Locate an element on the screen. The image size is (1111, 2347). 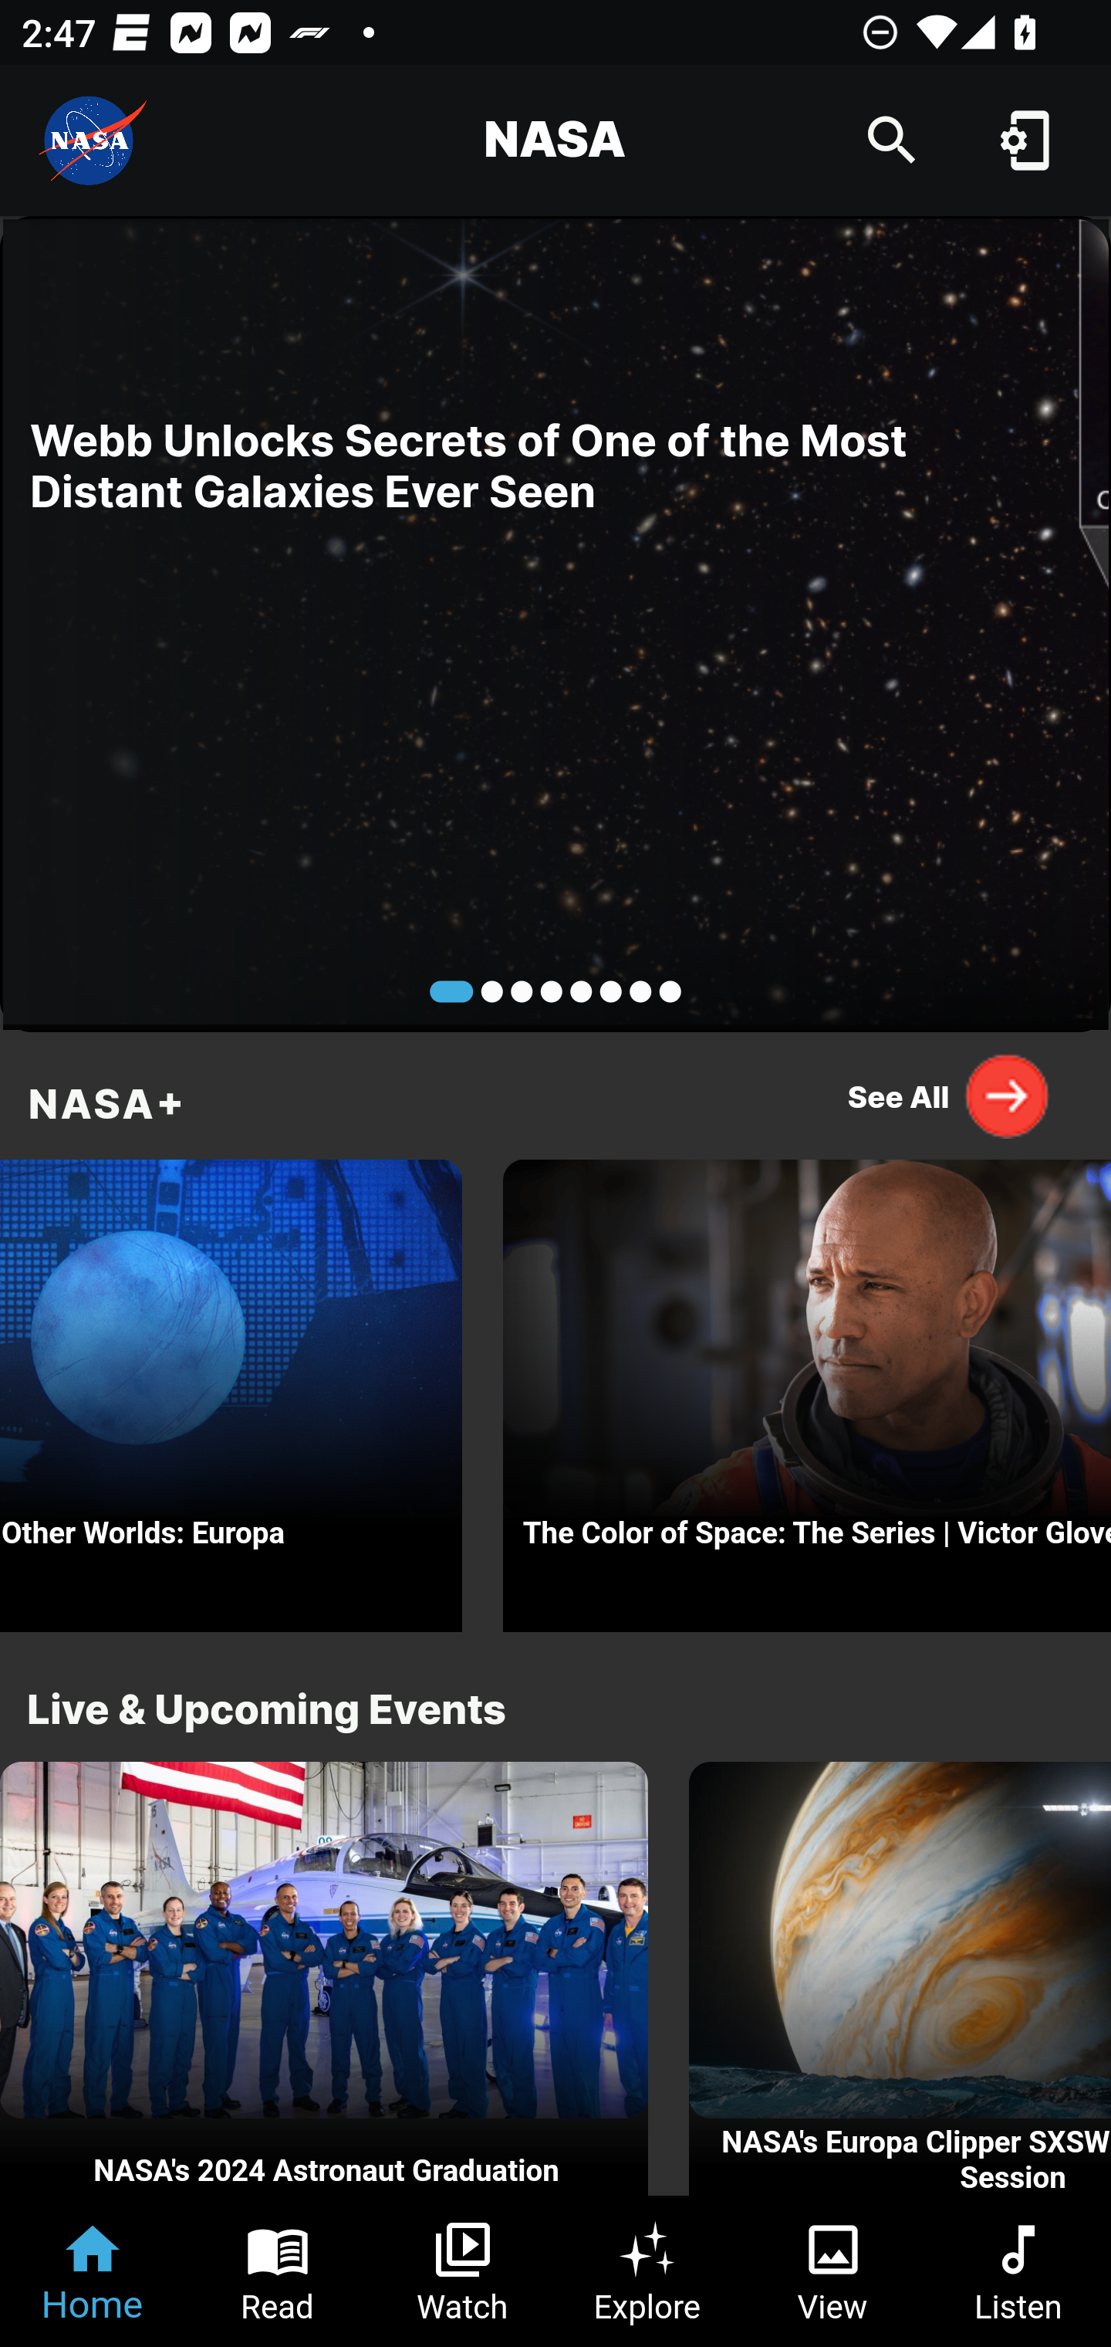
Watch
Tab 3 of 6 is located at coordinates (463, 2271).